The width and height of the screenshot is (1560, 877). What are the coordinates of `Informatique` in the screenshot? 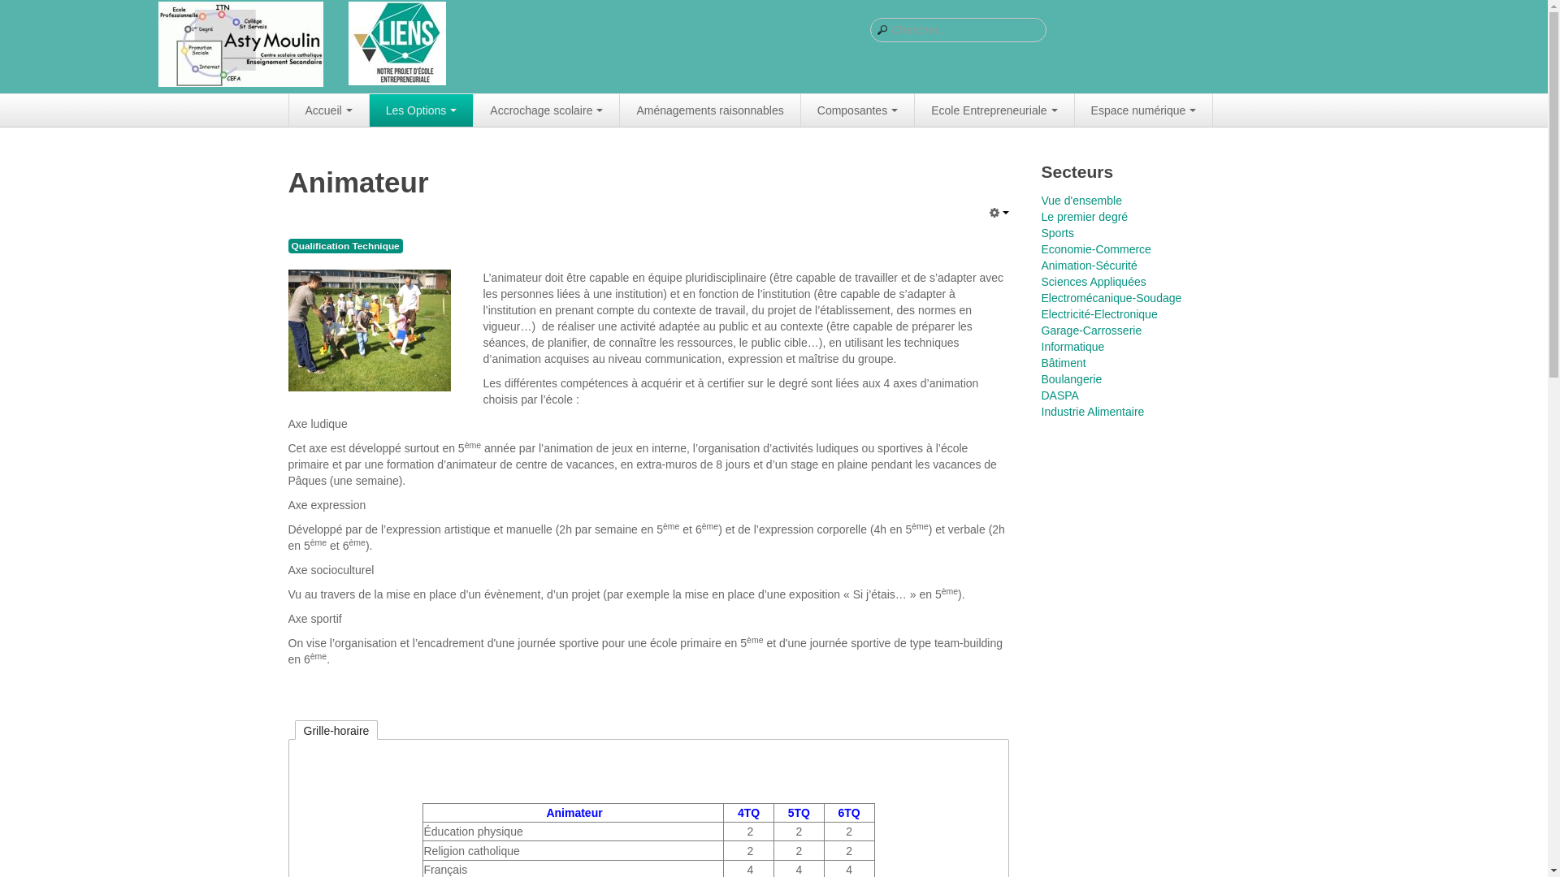 It's located at (1150, 347).